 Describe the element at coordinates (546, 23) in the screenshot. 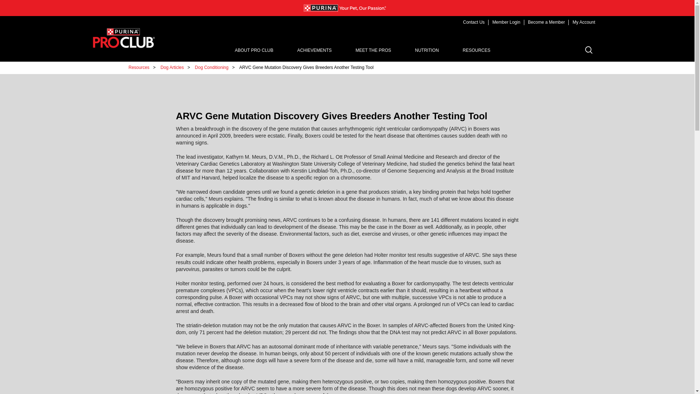

I see `Become a Member` at that location.